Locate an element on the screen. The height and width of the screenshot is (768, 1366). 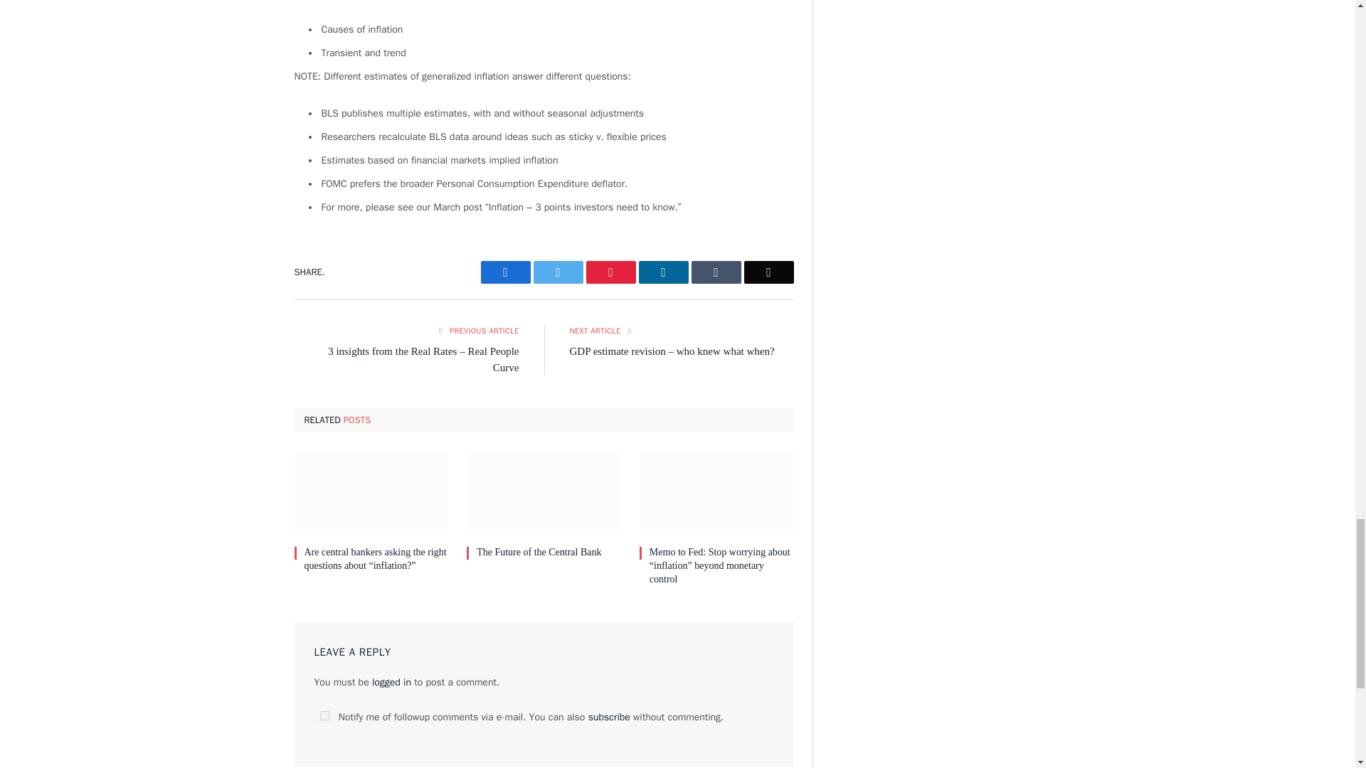
Share on Facebook is located at coordinates (505, 272).